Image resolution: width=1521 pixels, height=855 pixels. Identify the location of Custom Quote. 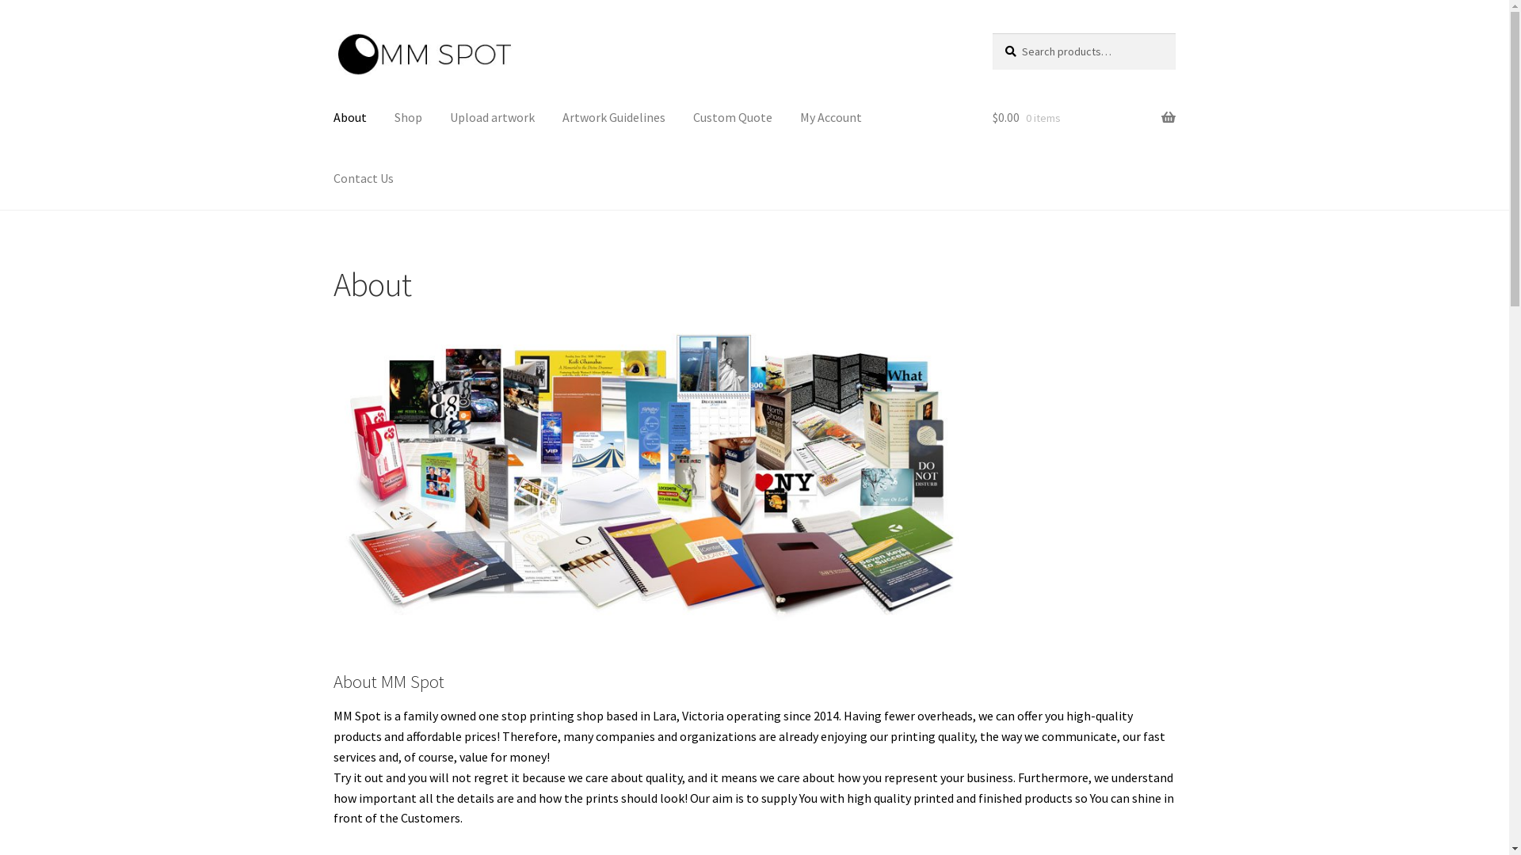
(733, 118).